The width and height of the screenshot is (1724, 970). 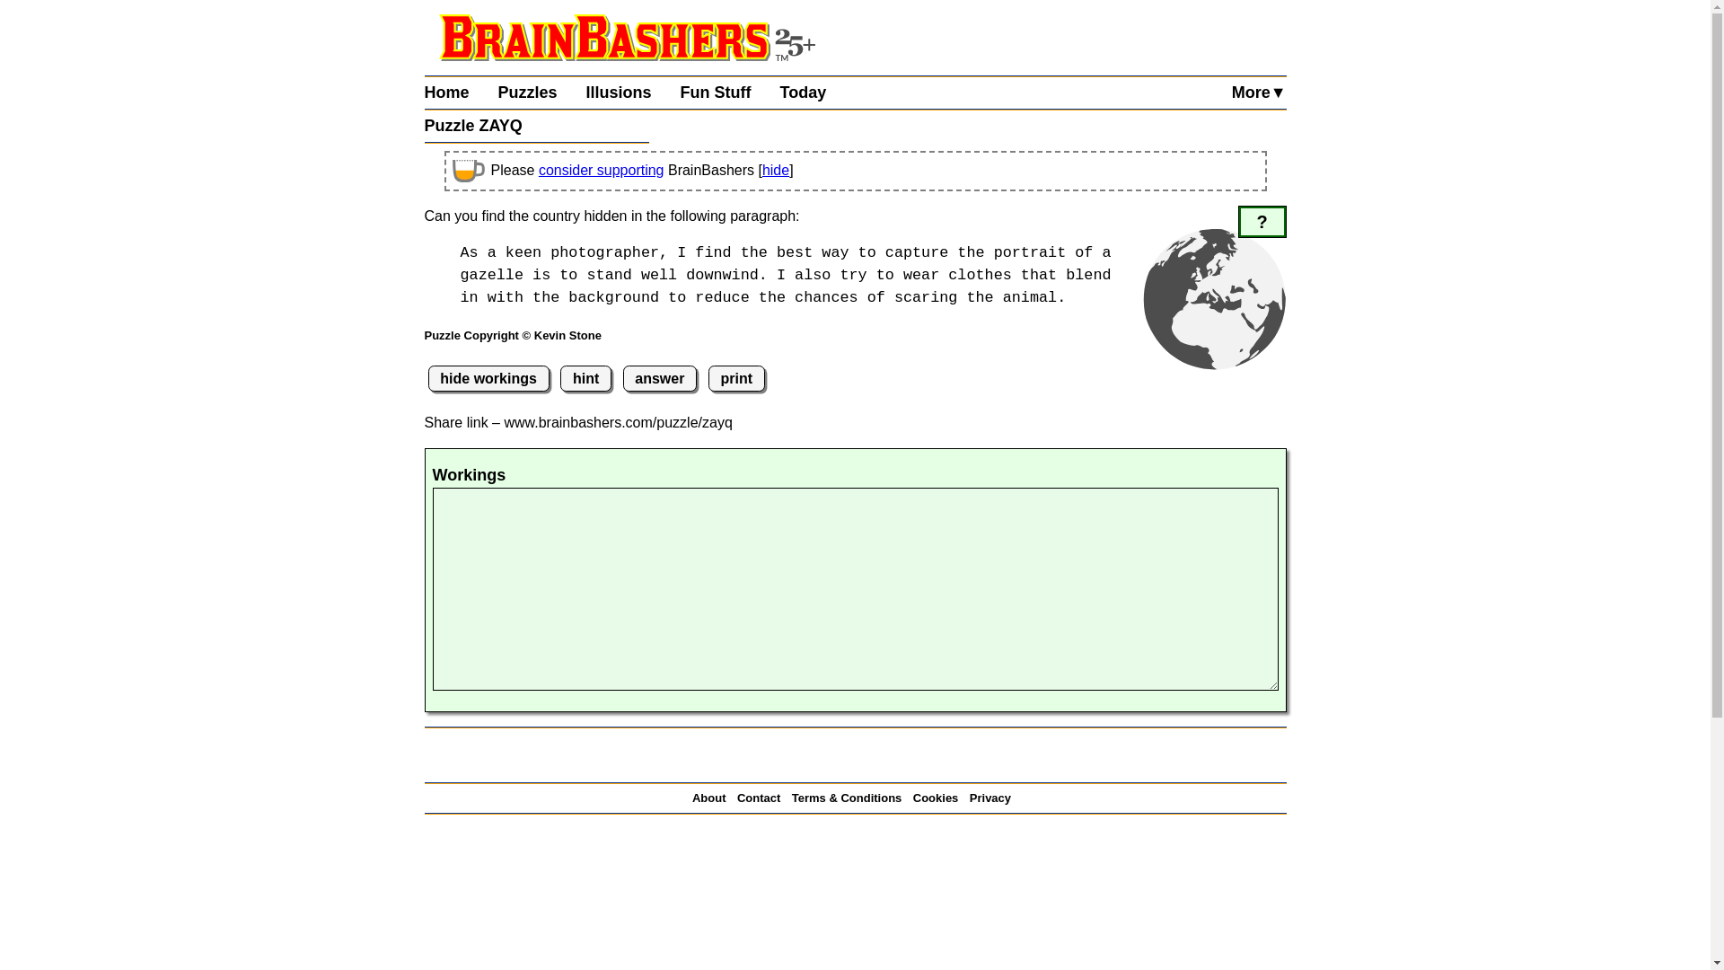 What do you see at coordinates (488, 379) in the screenshot?
I see `hide workings` at bounding box center [488, 379].